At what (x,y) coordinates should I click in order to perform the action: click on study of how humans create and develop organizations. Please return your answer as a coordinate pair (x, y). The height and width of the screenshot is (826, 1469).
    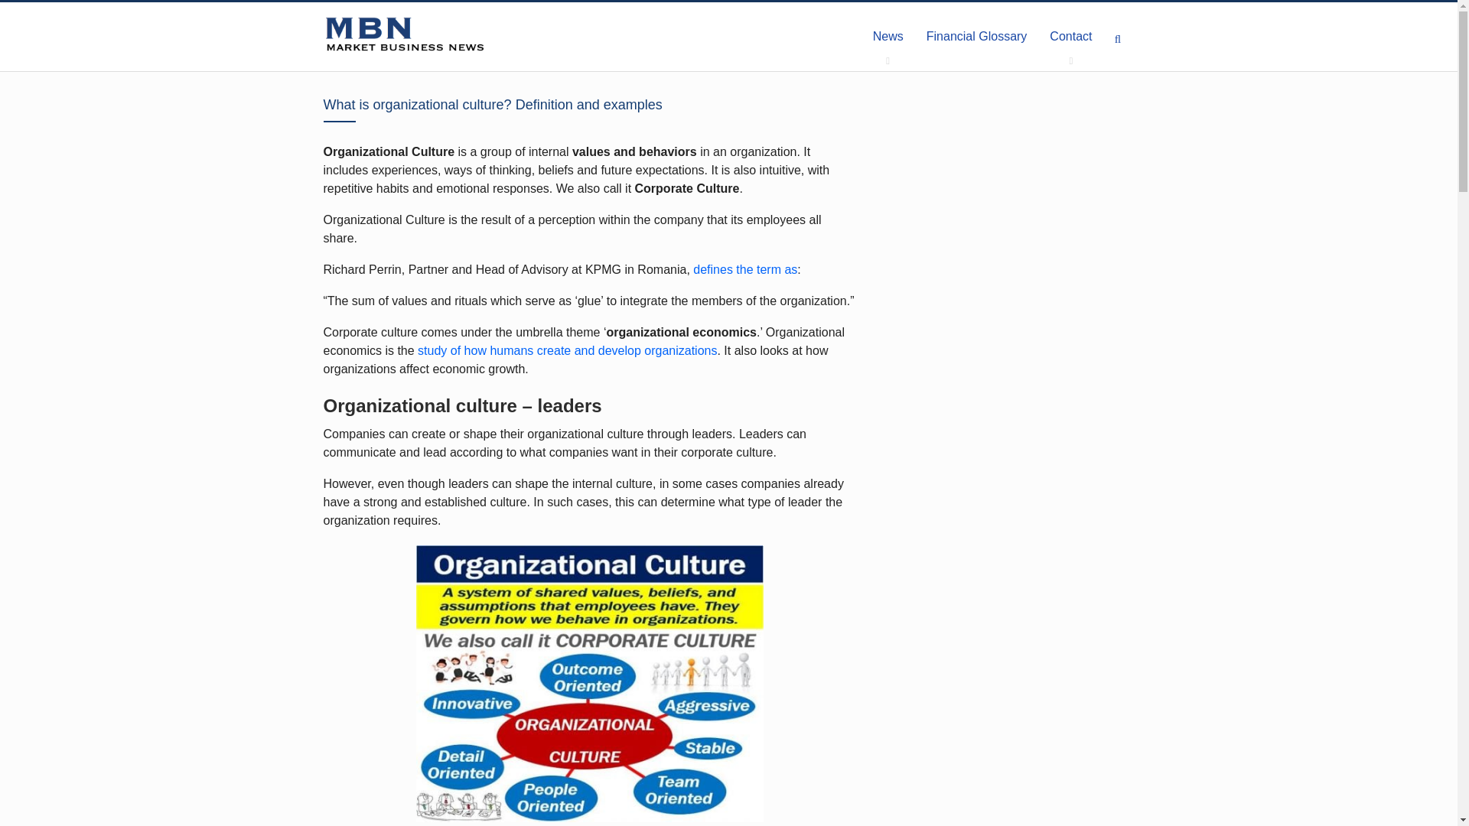
    Looking at the image, I should click on (566, 350).